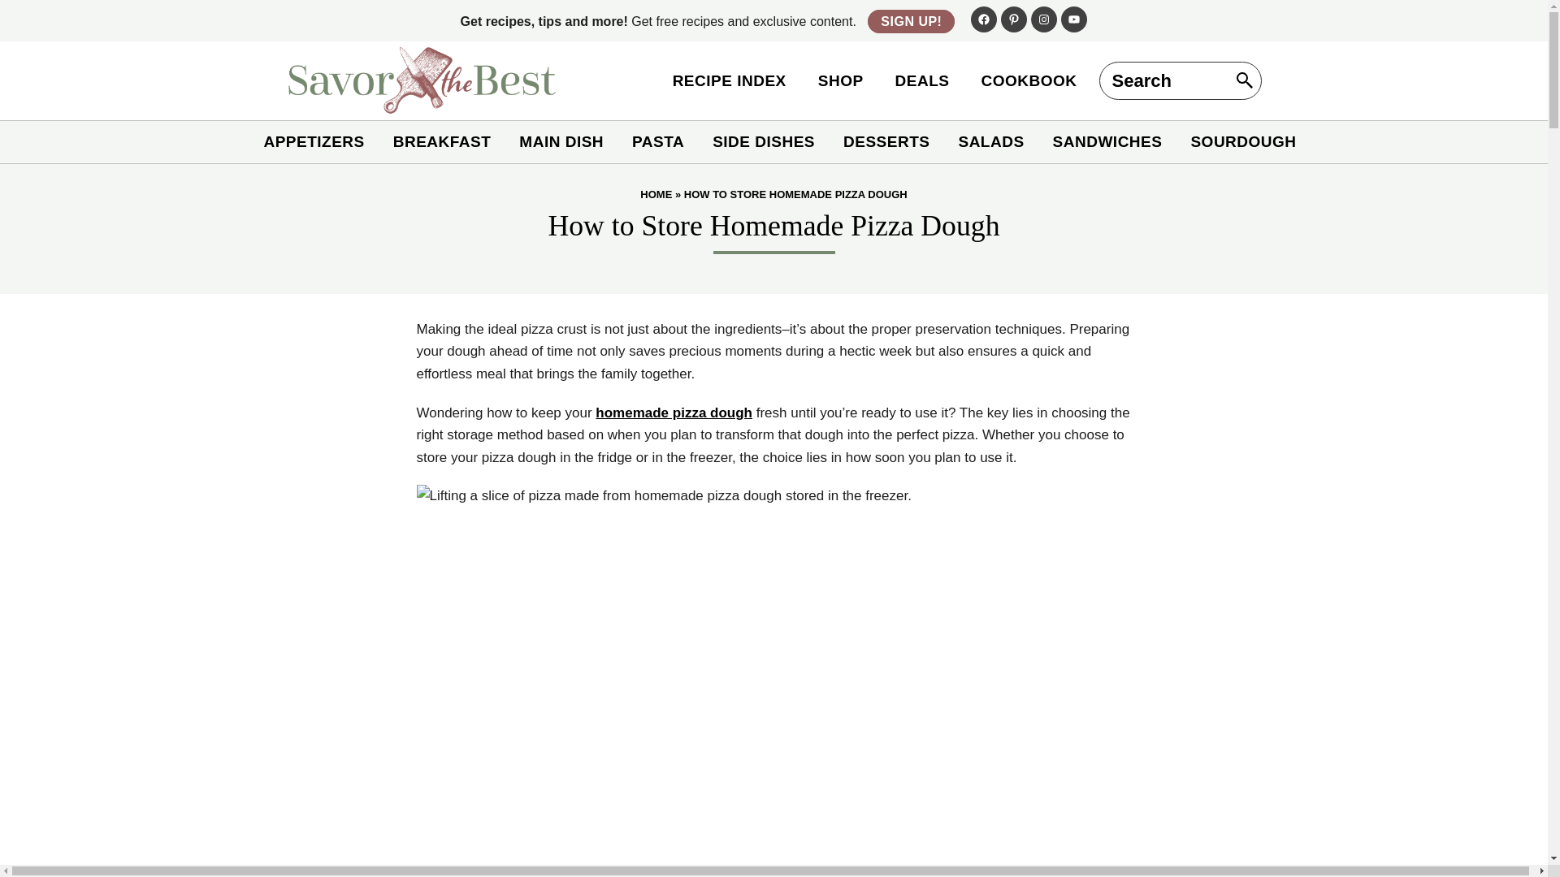  I want to click on APPETIZERS, so click(314, 141).